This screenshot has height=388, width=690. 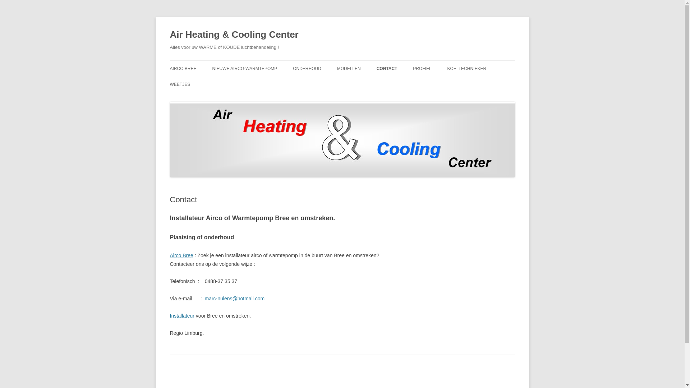 What do you see at coordinates (244, 69) in the screenshot?
I see `NIEUWE AIRCO-WARMTEPOMP` at bounding box center [244, 69].